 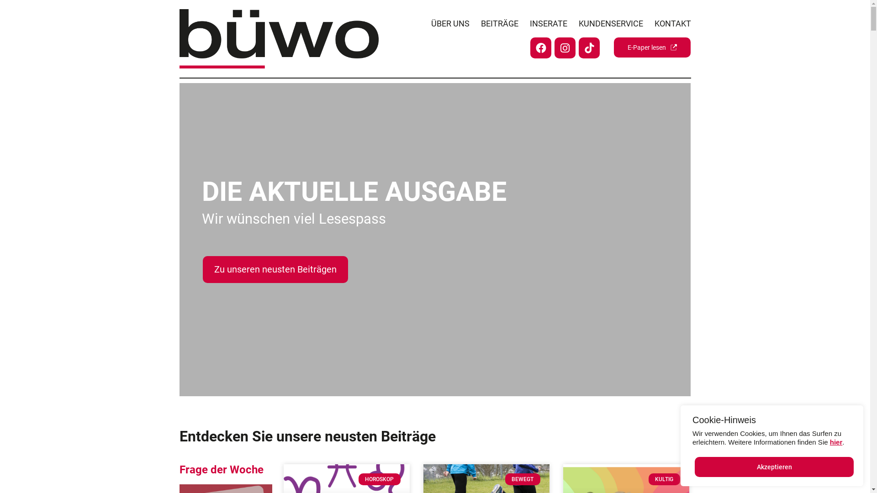 What do you see at coordinates (543, 24) in the screenshot?
I see `INSERATE` at bounding box center [543, 24].